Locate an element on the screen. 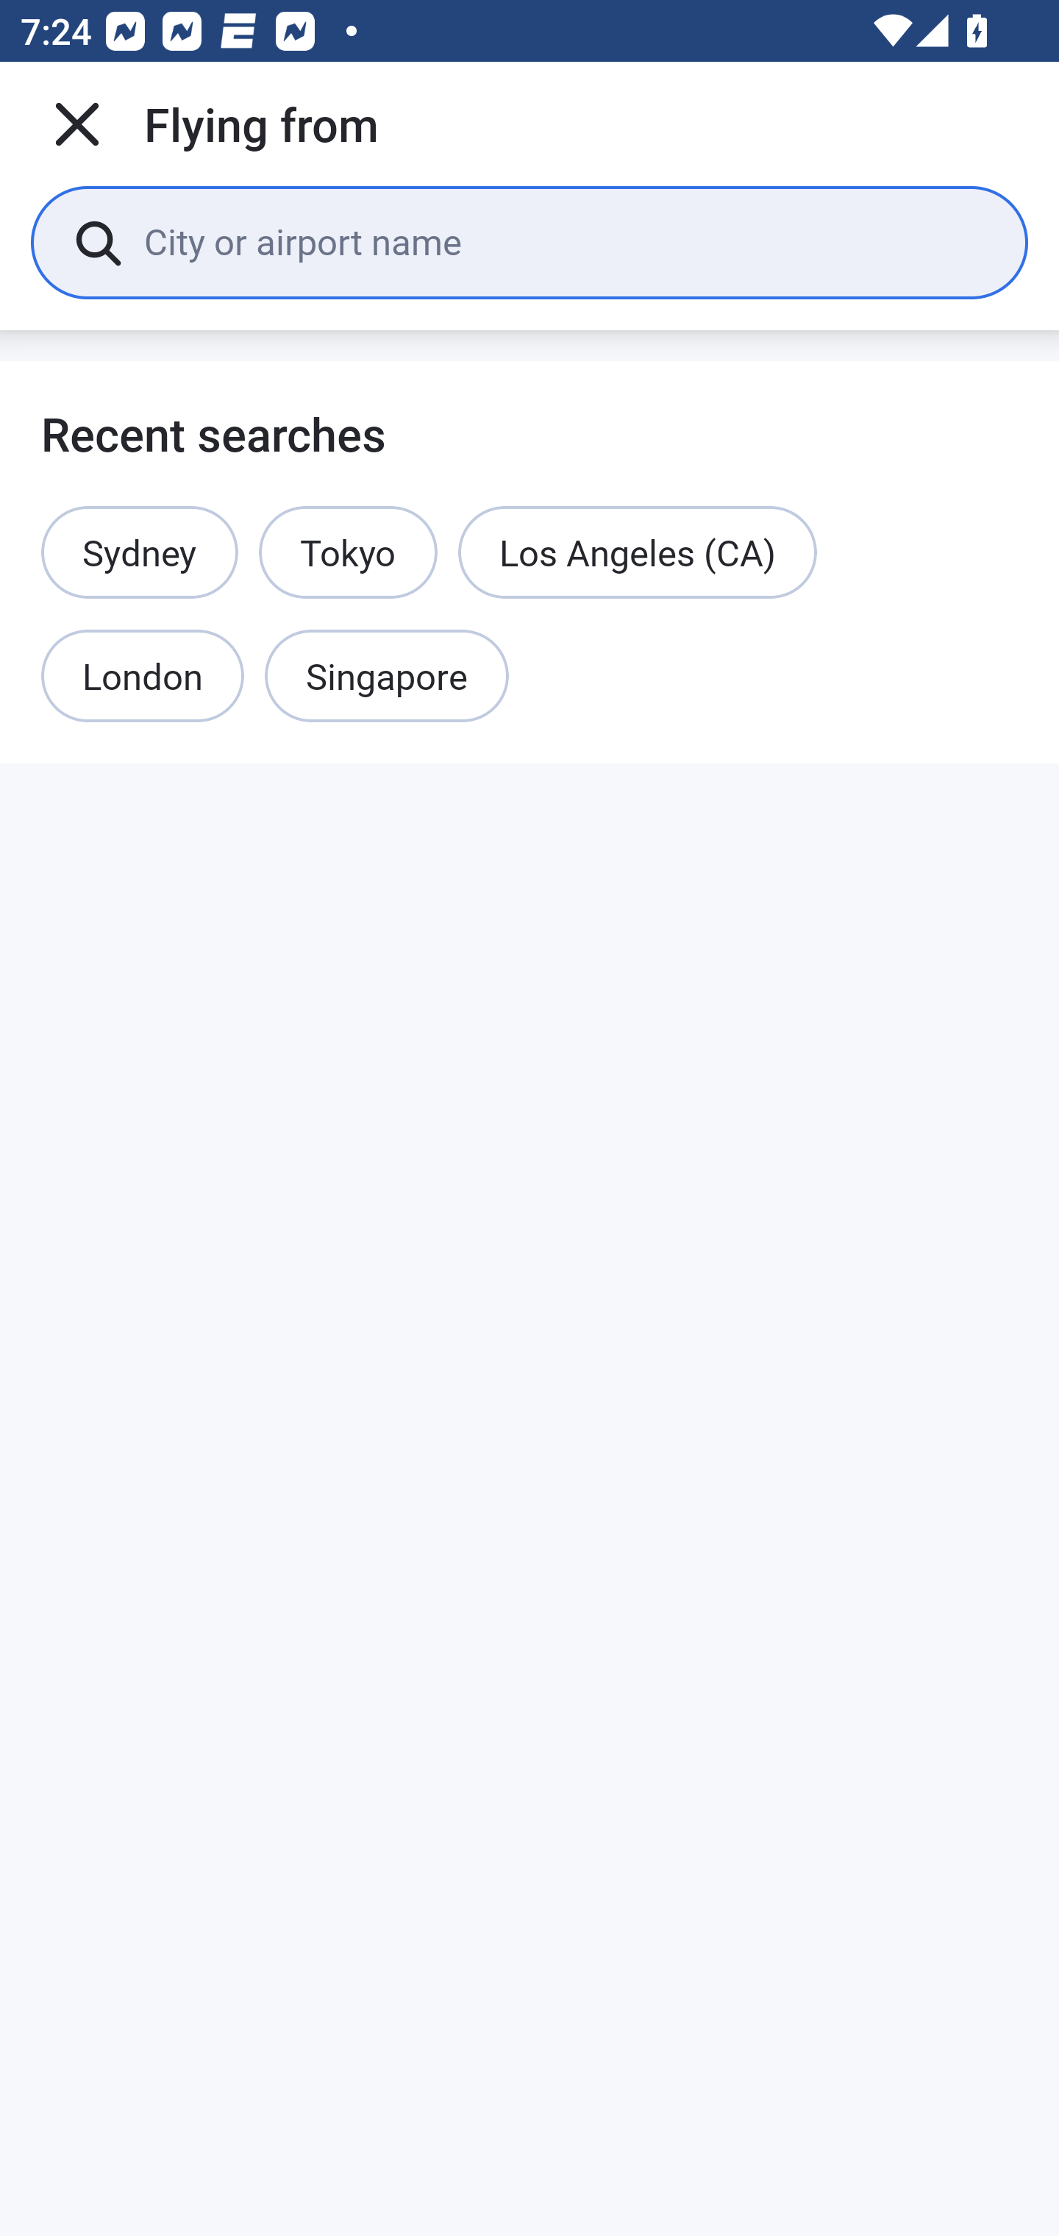  Los Angeles (CA) is located at coordinates (638, 552).